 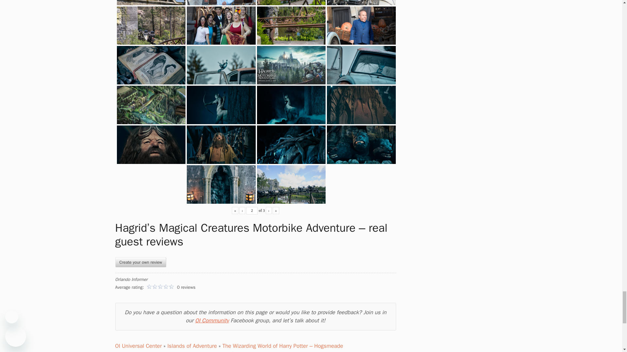 I want to click on Hagrid's Magical Creatures Motorbike Adventure, so click(x=291, y=6).